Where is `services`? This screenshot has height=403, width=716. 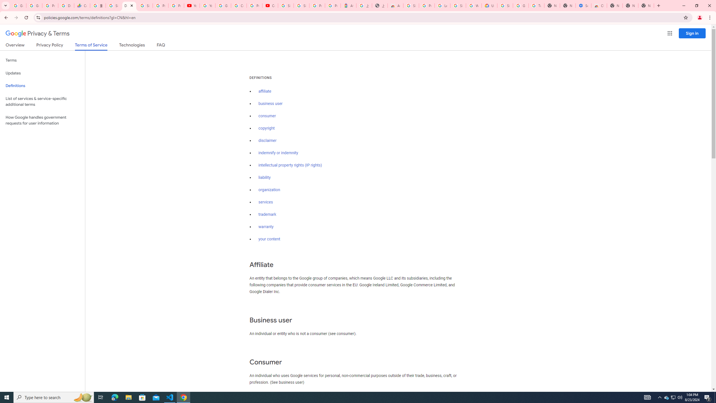
services is located at coordinates (266, 202).